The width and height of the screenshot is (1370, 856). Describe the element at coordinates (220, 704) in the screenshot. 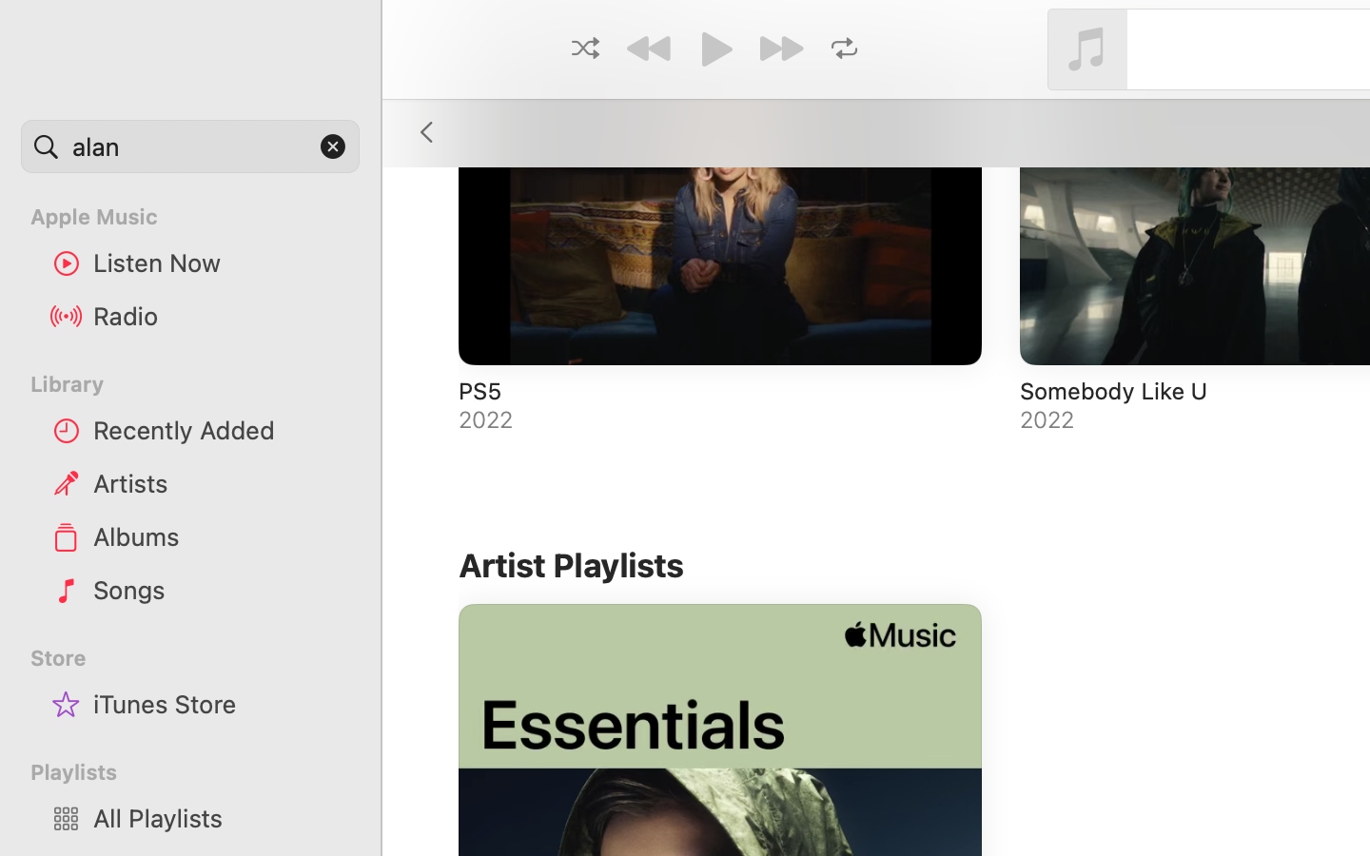

I see `iTunes Store` at that location.